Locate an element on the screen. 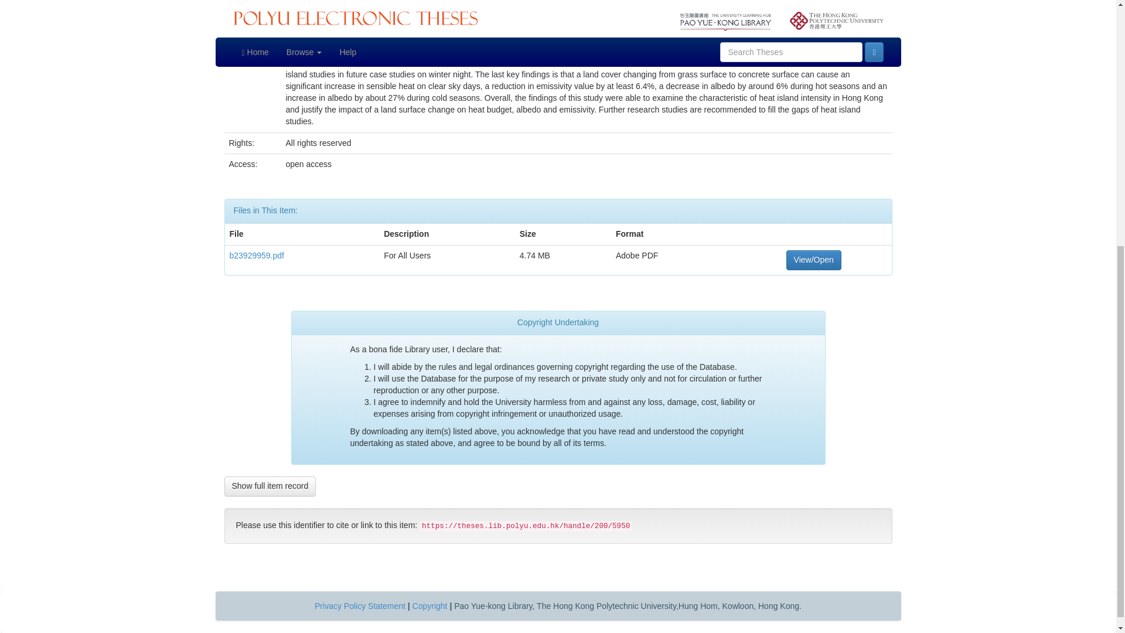  Show full item record is located at coordinates (270, 486).